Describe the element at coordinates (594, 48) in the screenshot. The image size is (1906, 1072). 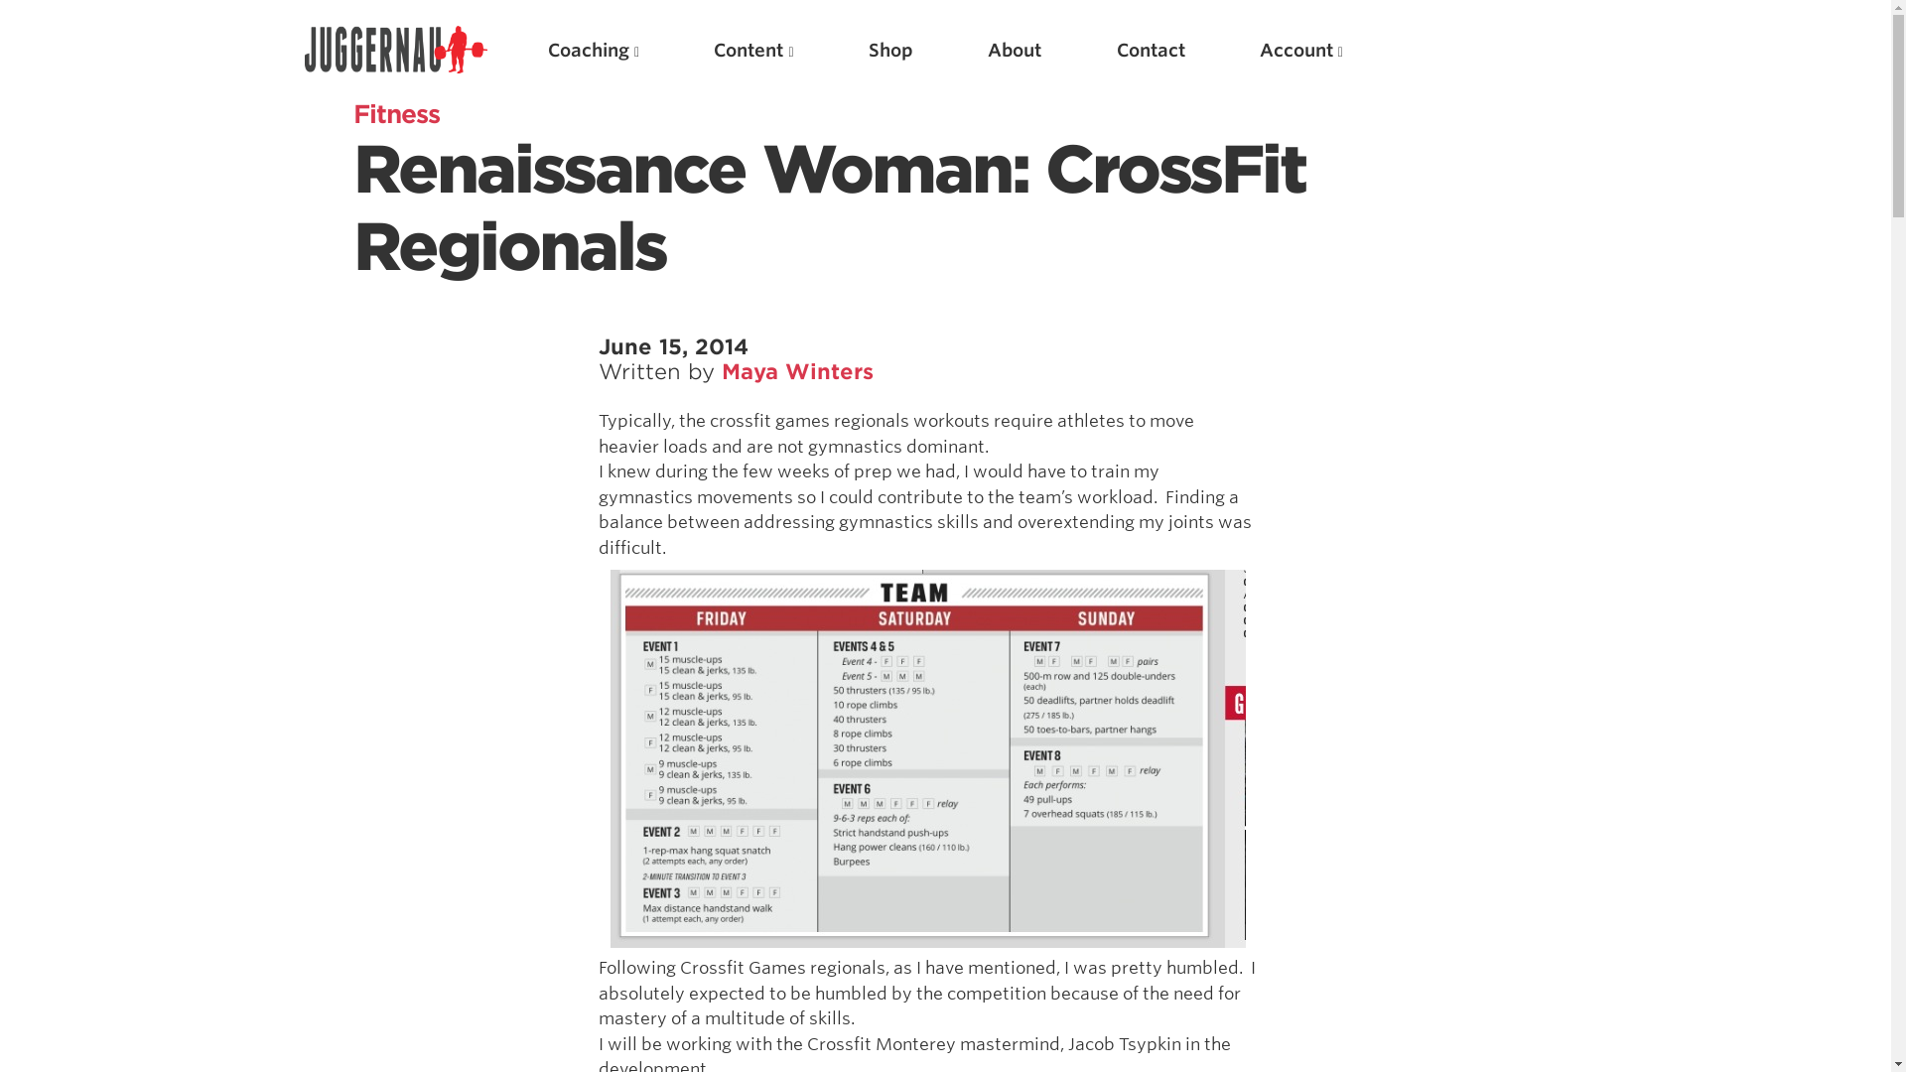
I see `Coaching` at that location.